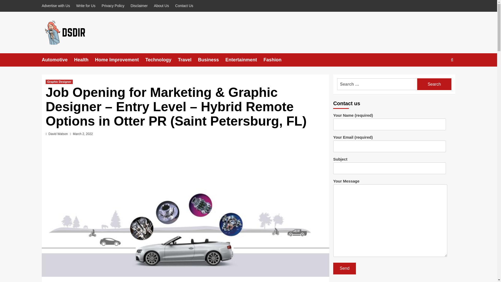  I want to click on Search, so click(434, 84).